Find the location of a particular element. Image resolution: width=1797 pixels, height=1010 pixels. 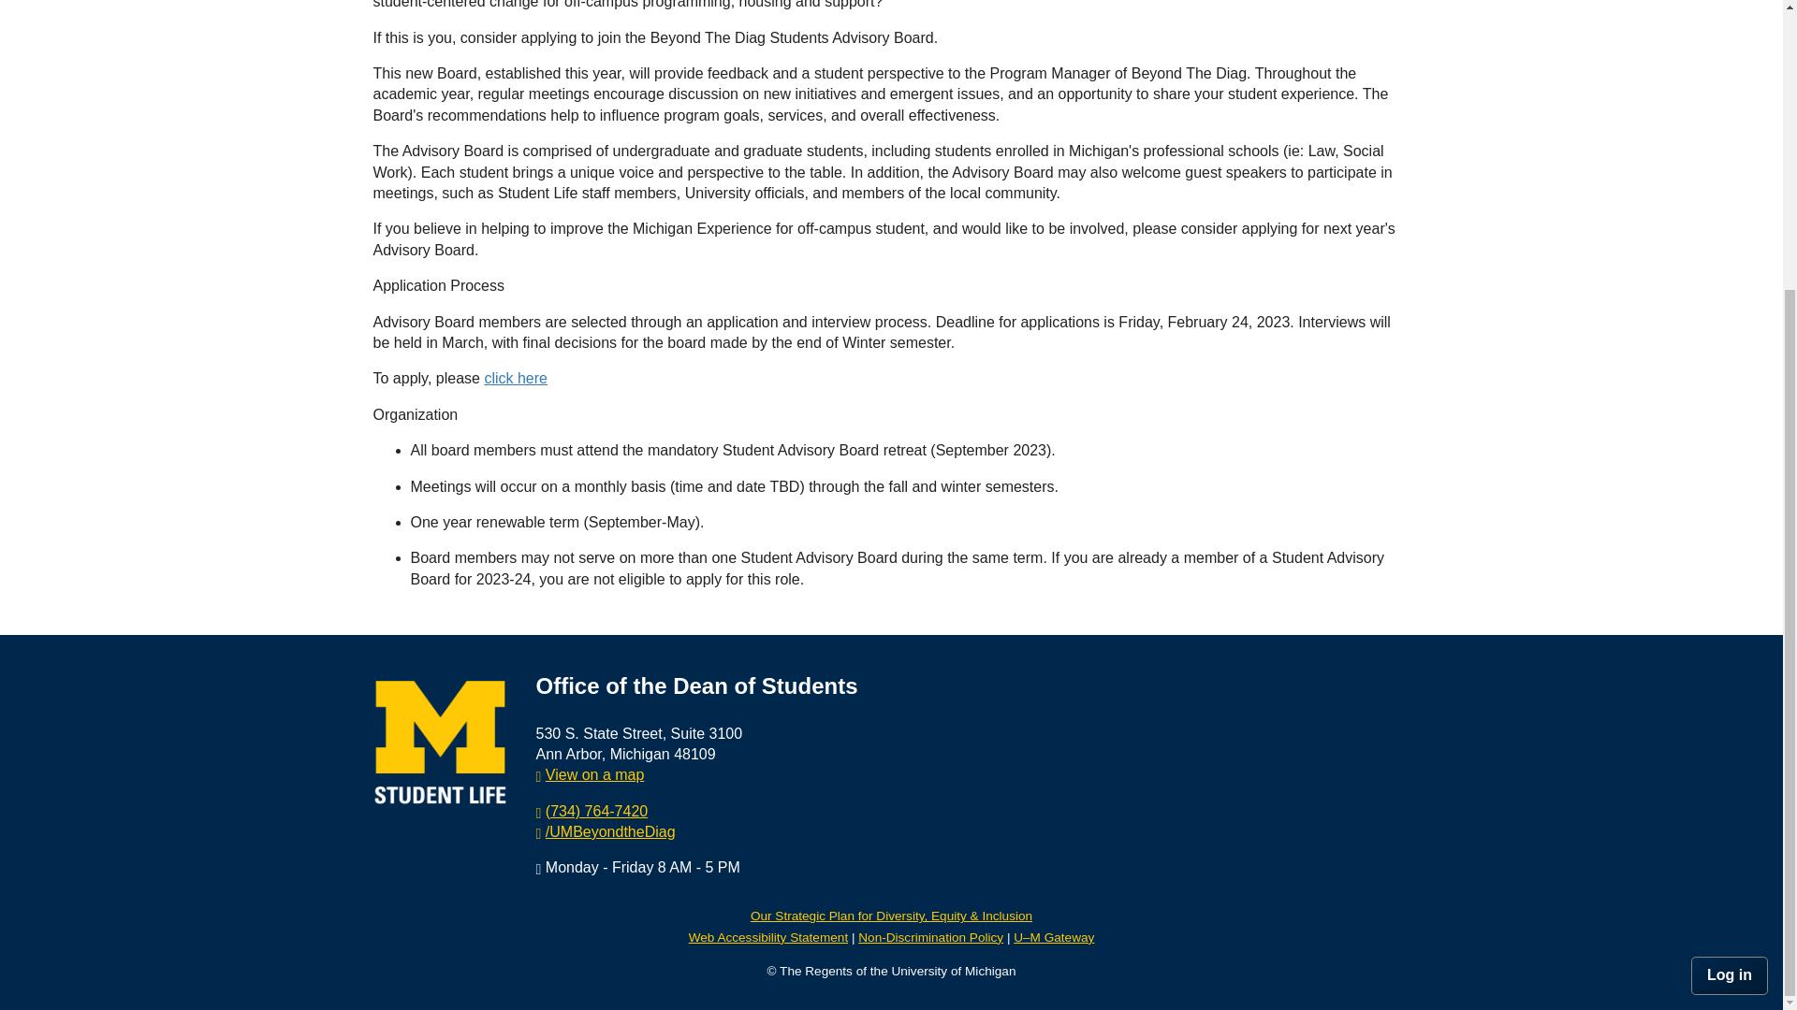

View on a map is located at coordinates (595, 774).